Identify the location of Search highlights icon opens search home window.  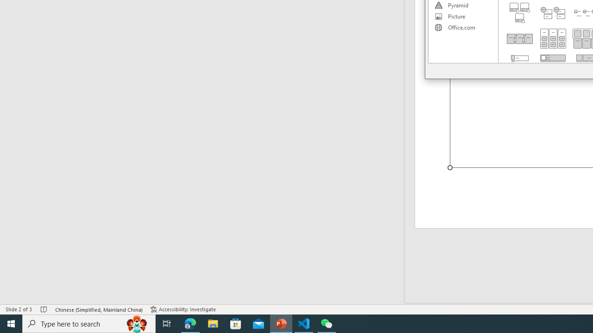
(137, 324).